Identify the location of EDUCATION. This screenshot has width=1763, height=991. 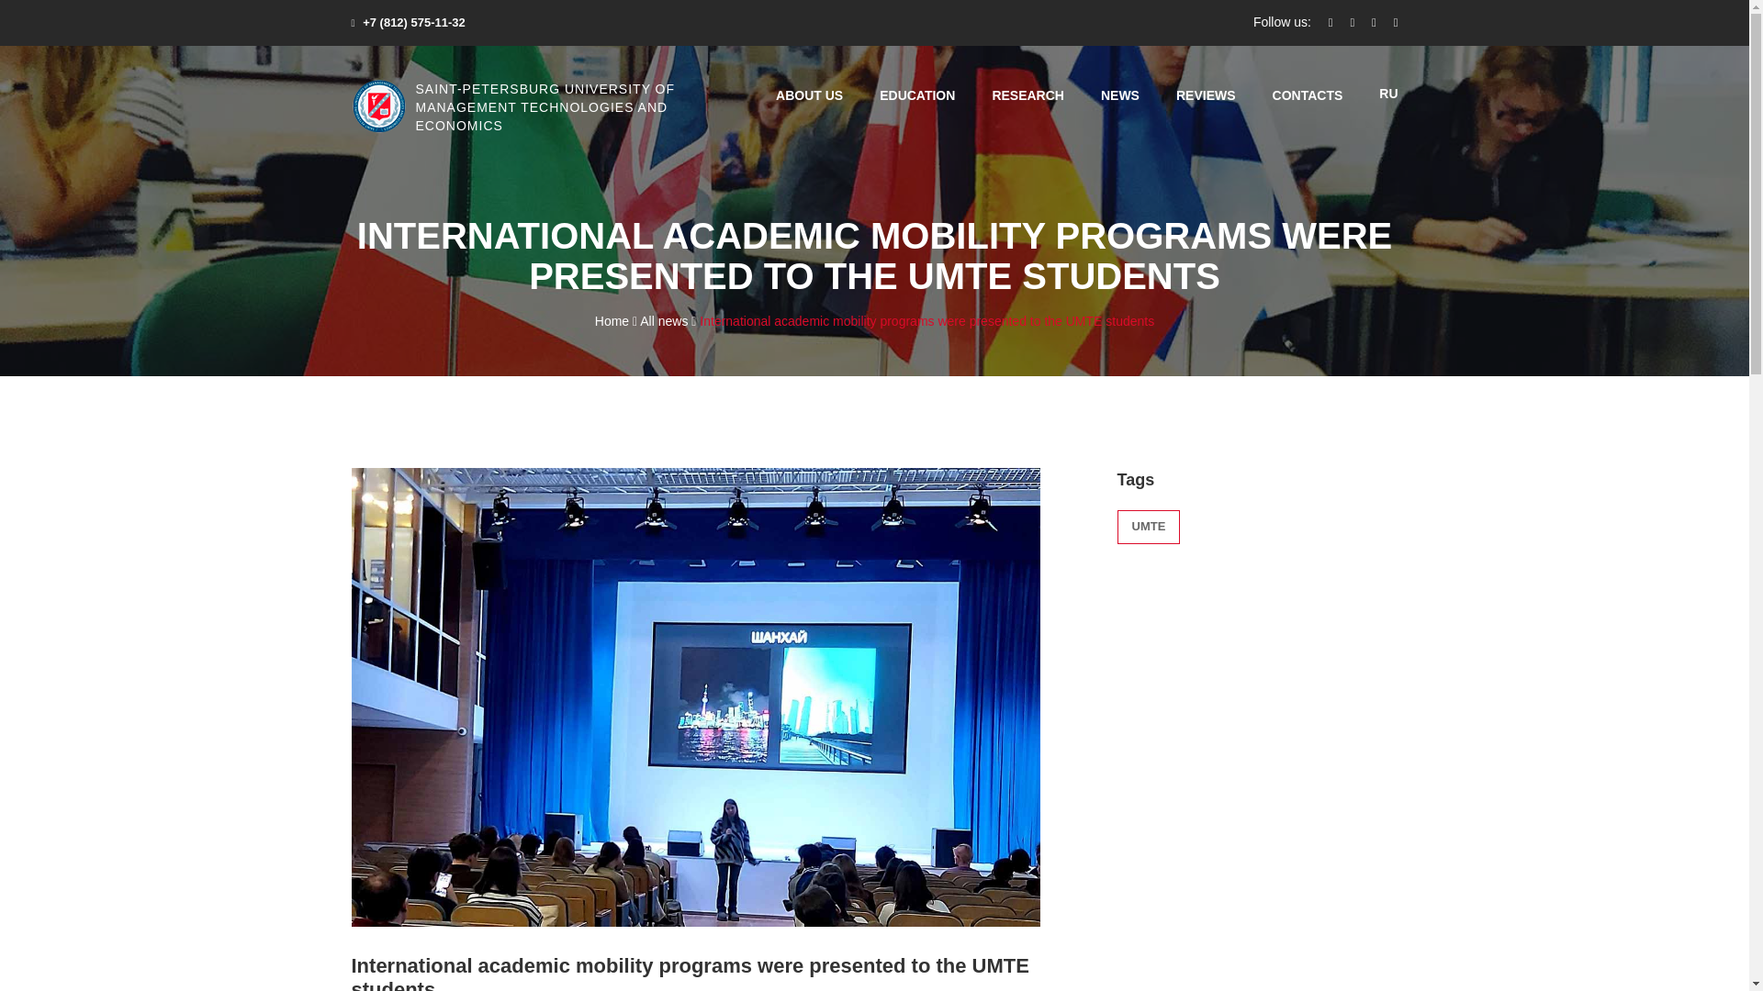
(917, 95).